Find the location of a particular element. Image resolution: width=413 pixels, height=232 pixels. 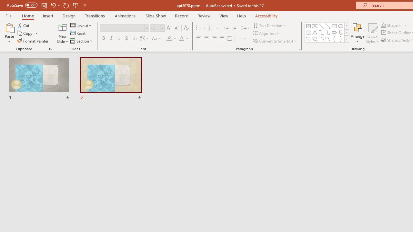

Slide Show is located at coordinates (156, 15).